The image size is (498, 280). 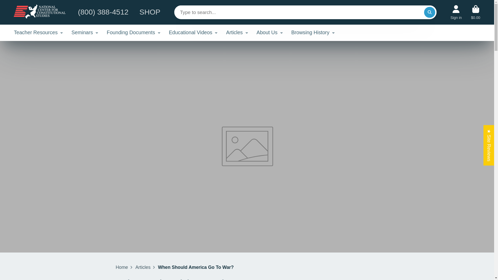 I want to click on Cart, so click(x=476, y=12).